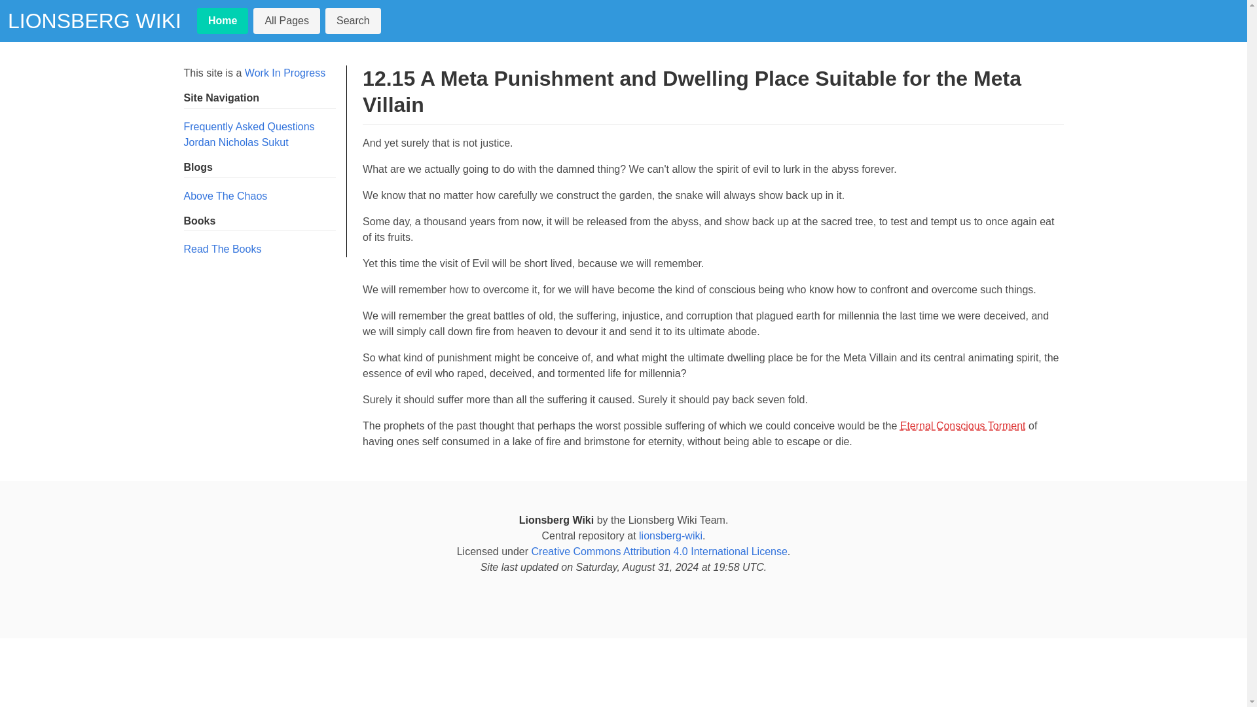 Image resolution: width=1257 pixels, height=707 pixels. I want to click on All Pages, so click(287, 20).